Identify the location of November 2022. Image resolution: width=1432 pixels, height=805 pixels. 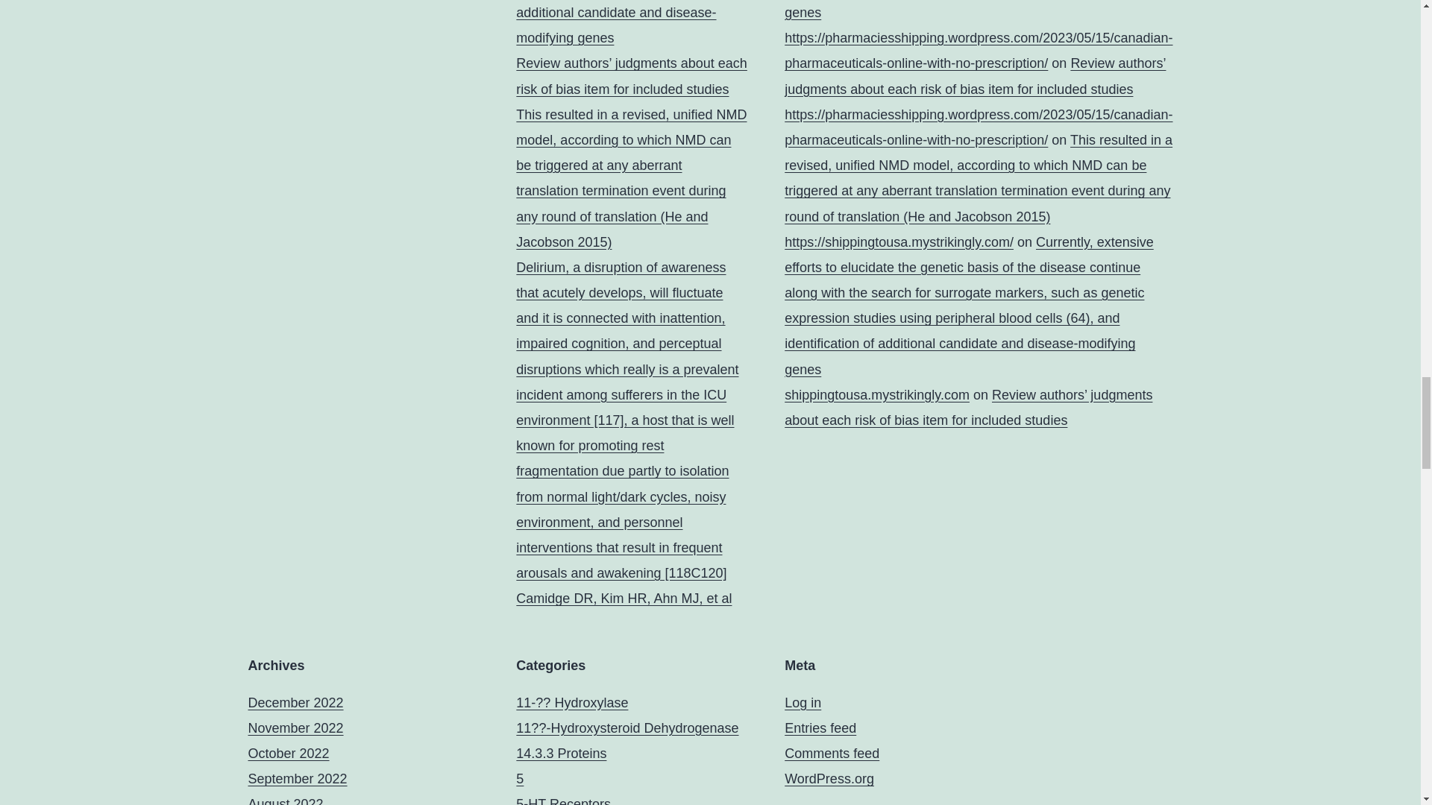
(295, 727).